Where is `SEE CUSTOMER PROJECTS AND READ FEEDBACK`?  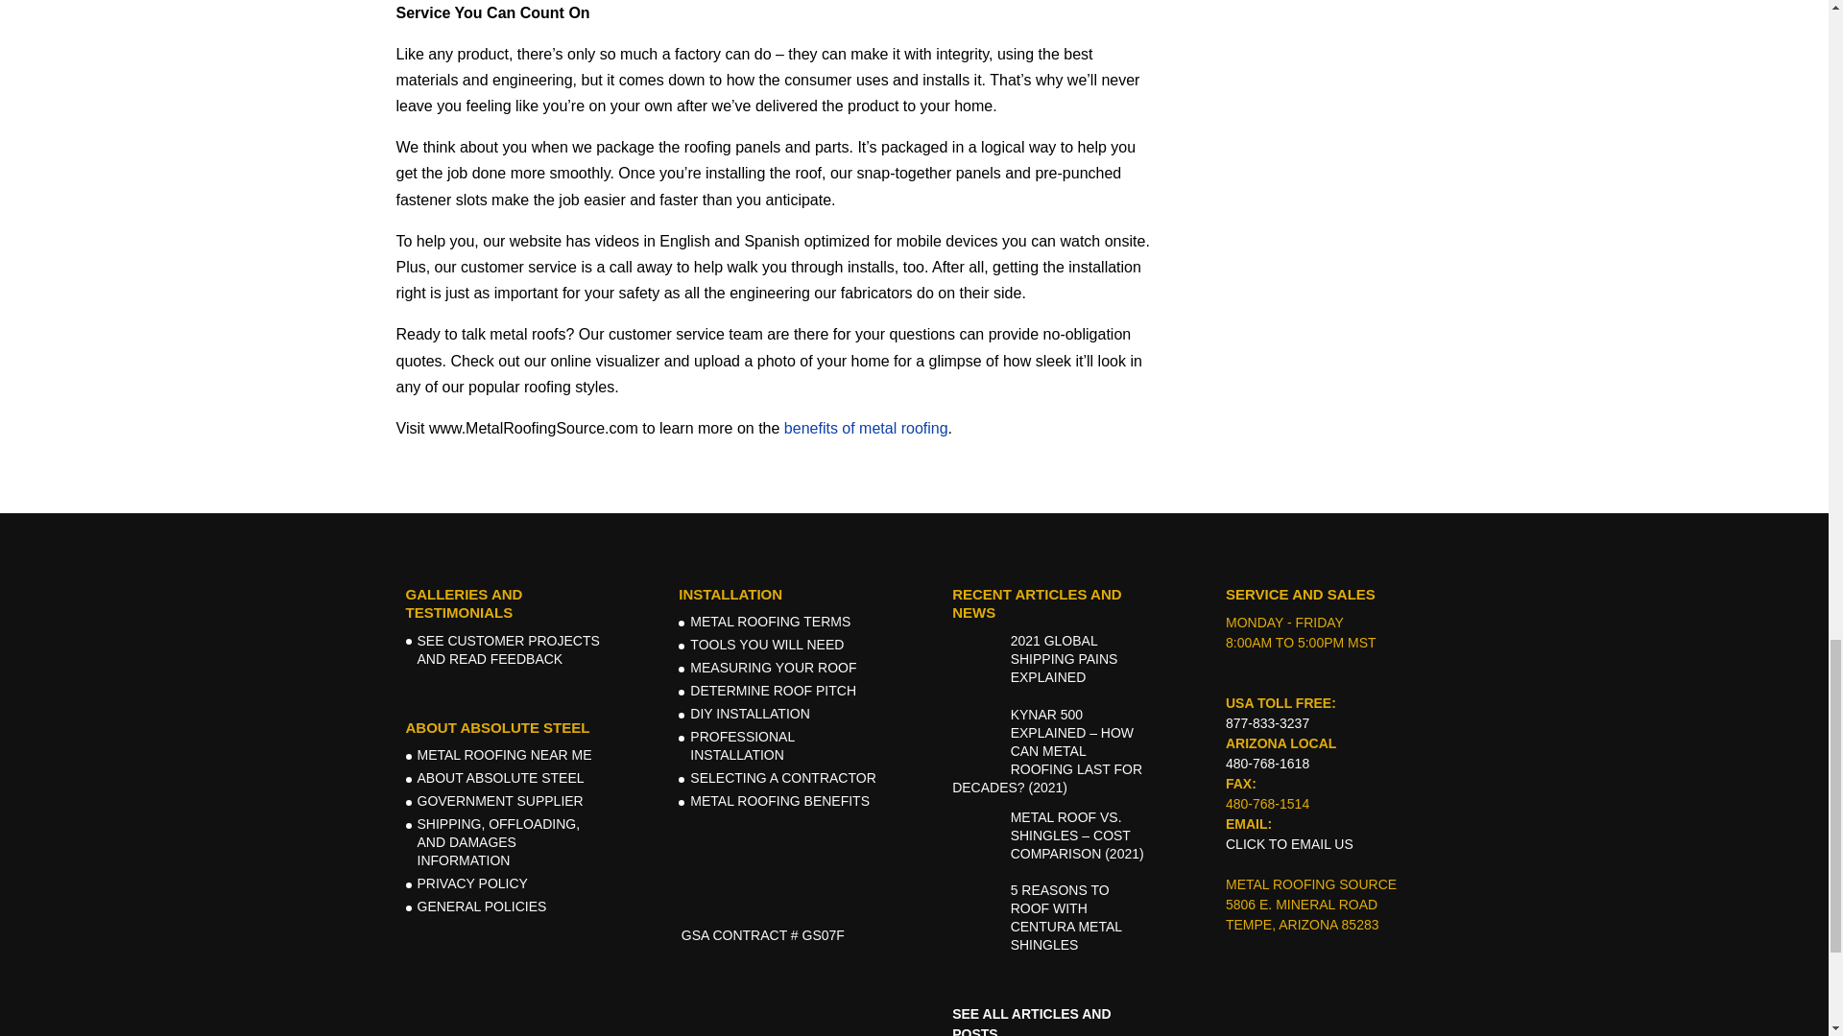
SEE CUSTOMER PROJECTS AND READ FEEDBACK is located at coordinates (507, 649).